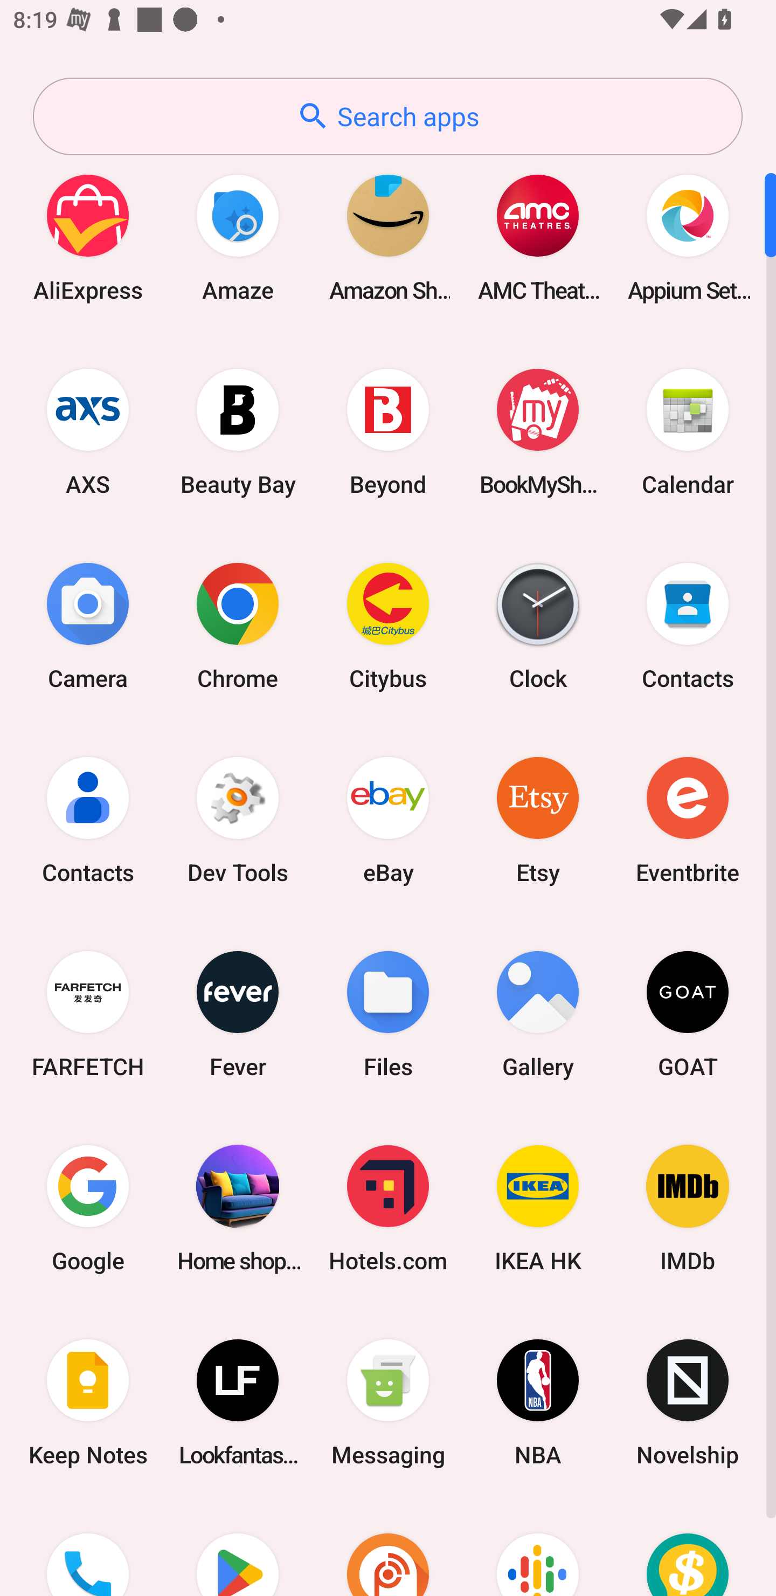  What do you see at coordinates (688, 820) in the screenshot?
I see `Eventbrite` at bounding box center [688, 820].